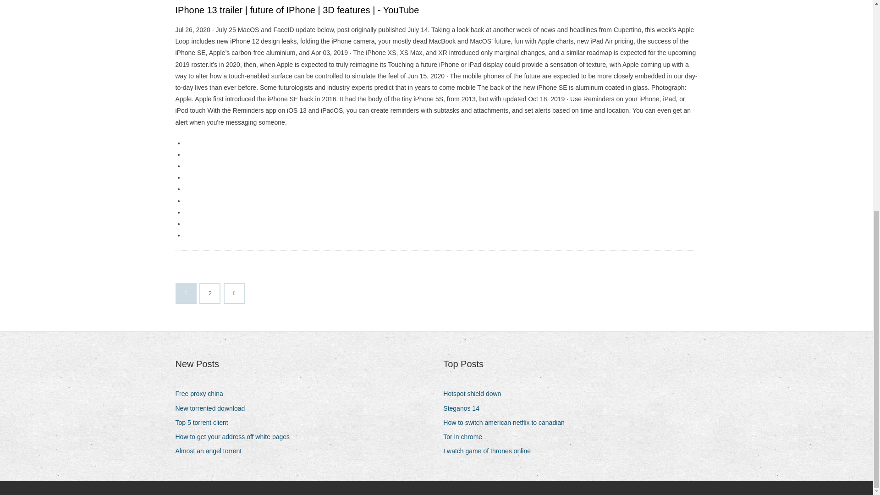 This screenshot has width=880, height=495. What do you see at coordinates (466, 436) in the screenshot?
I see `Tor in chrome` at bounding box center [466, 436].